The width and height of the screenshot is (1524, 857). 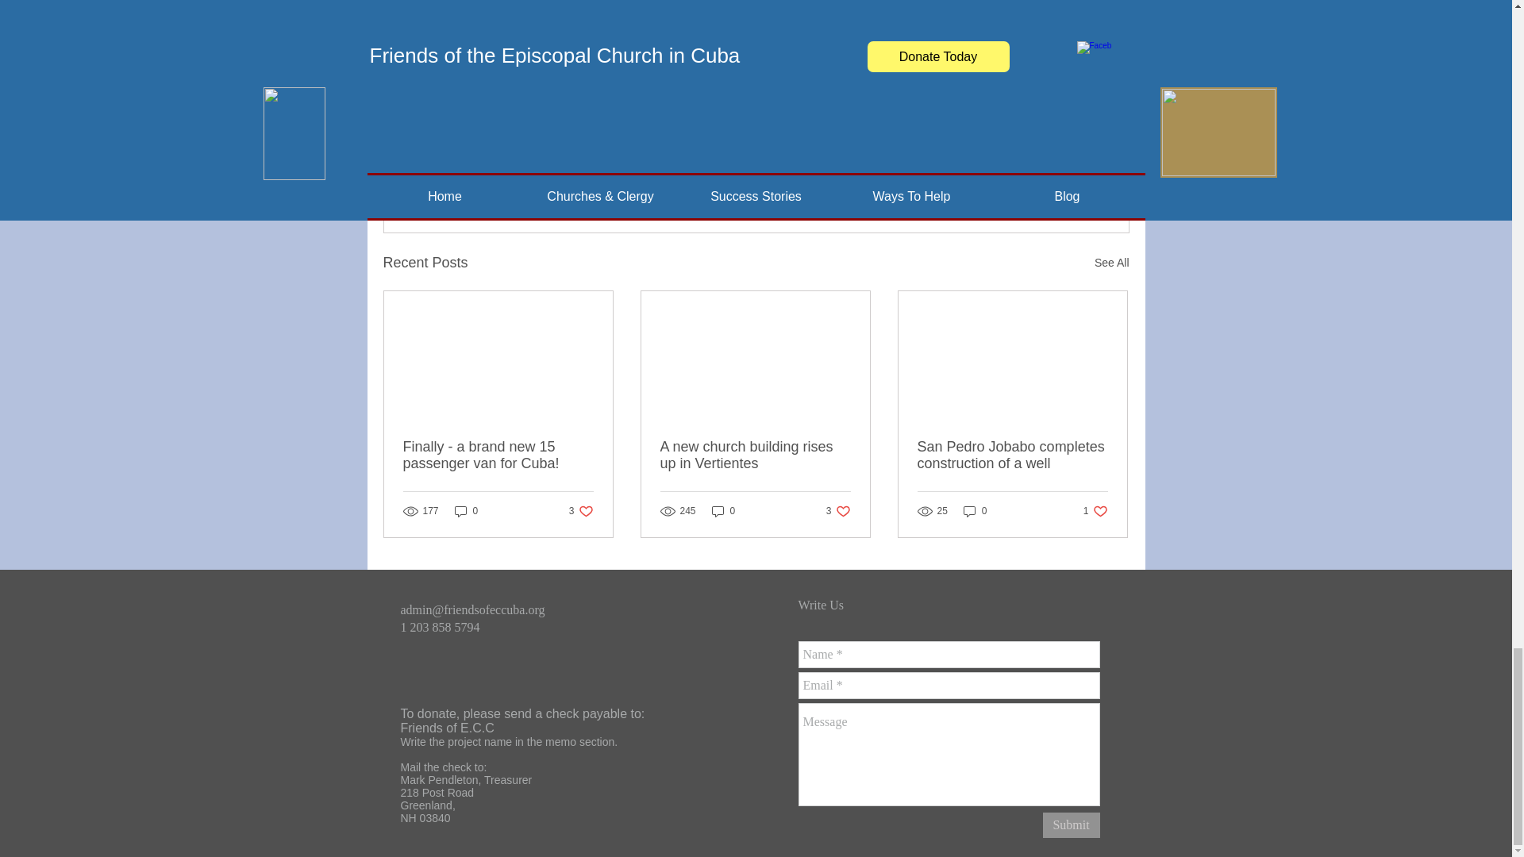 What do you see at coordinates (466, 510) in the screenshot?
I see `0` at bounding box center [466, 510].